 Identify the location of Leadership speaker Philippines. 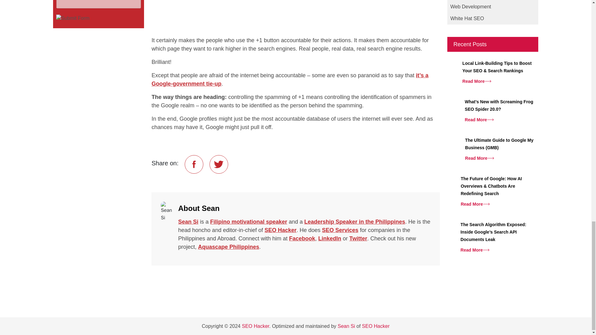
(354, 221).